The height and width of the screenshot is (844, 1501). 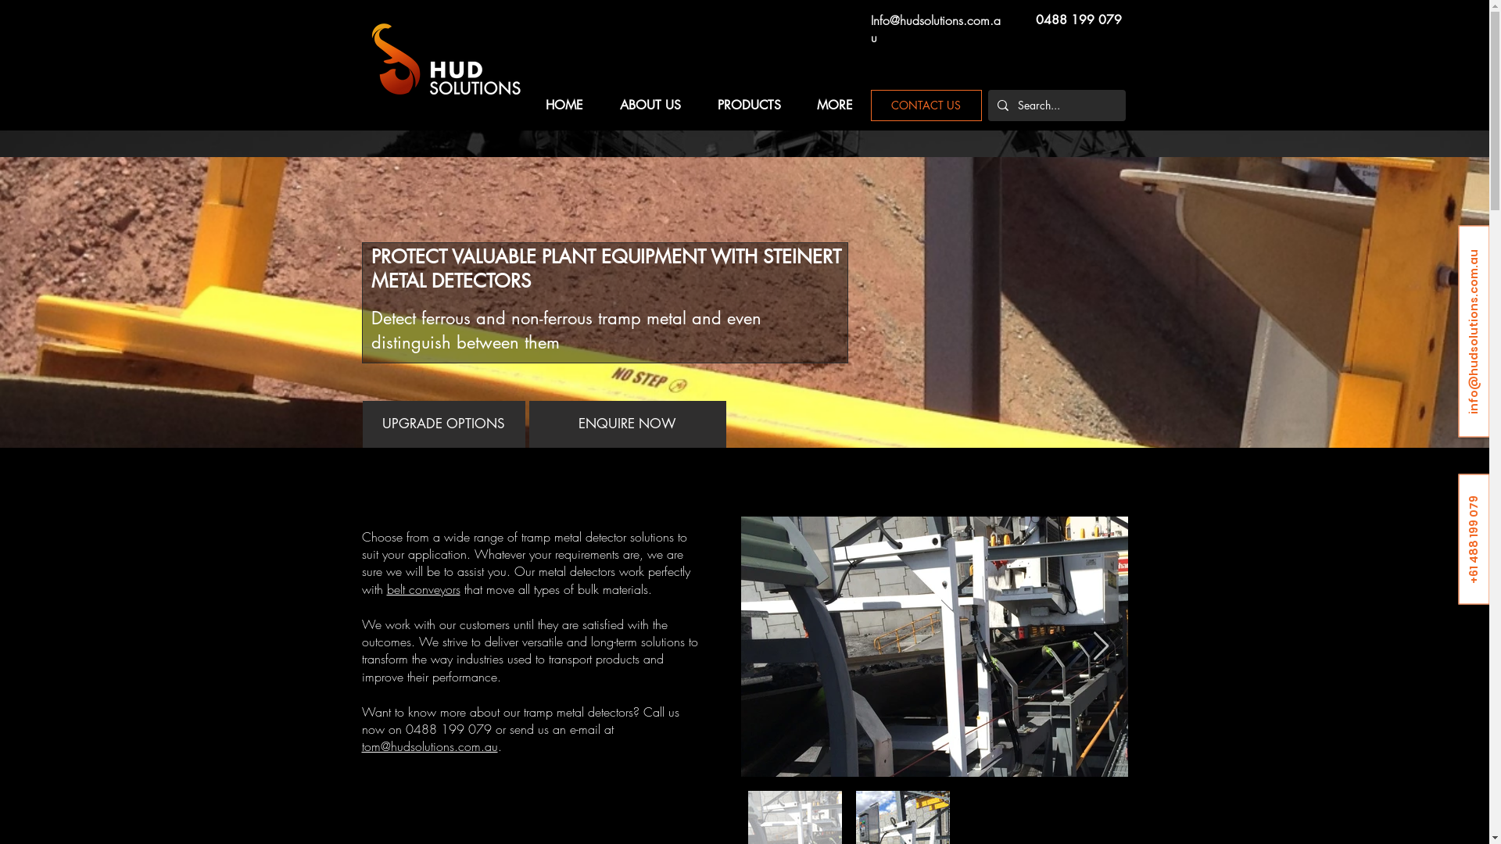 What do you see at coordinates (936, 29) in the screenshot?
I see `Info@hudsolutions.com.au` at bounding box center [936, 29].